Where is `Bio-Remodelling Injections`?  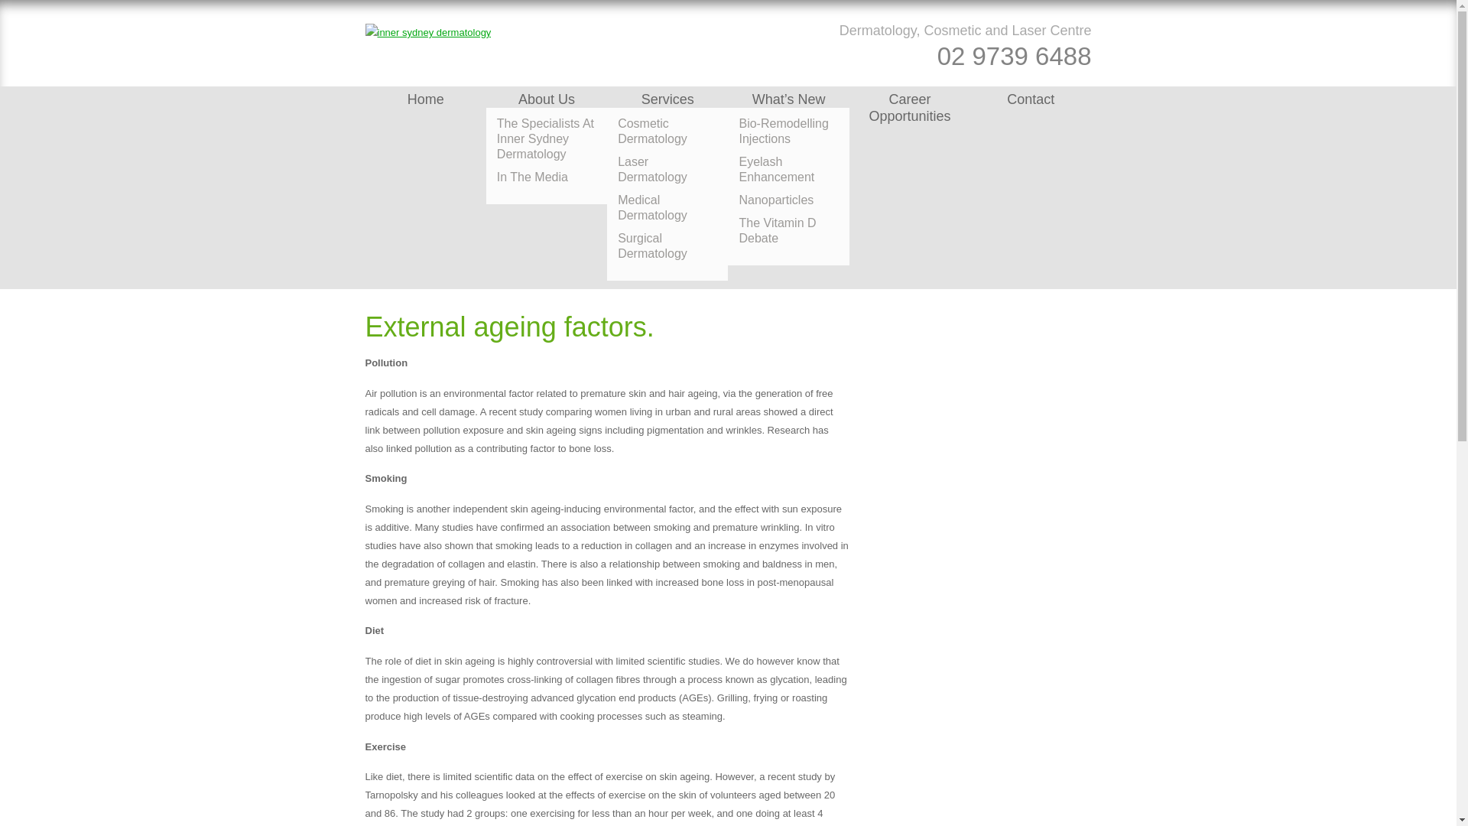
Bio-Remodelling Injections is located at coordinates (788, 131).